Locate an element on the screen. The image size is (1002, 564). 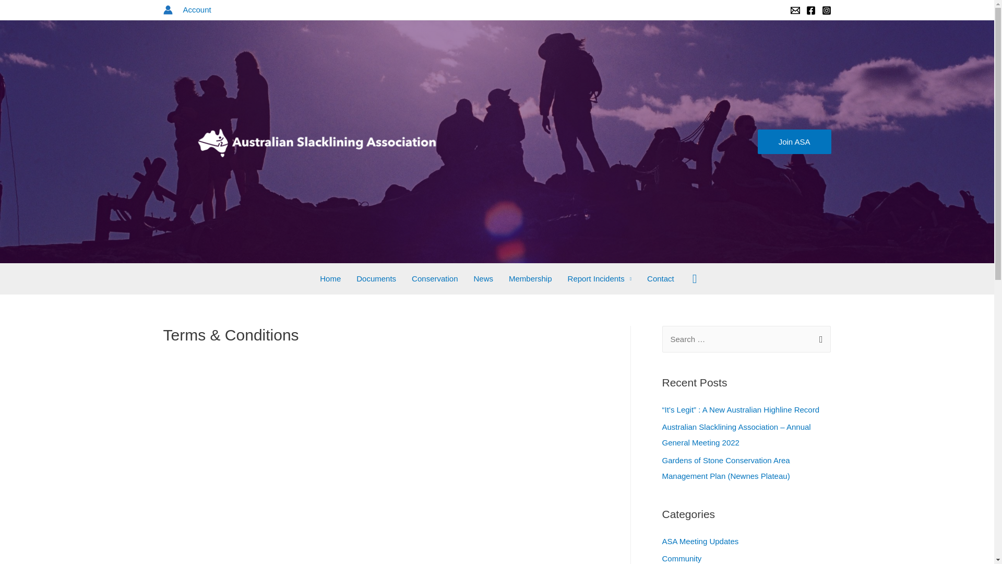
Documents is located at coordinates (376, 279).